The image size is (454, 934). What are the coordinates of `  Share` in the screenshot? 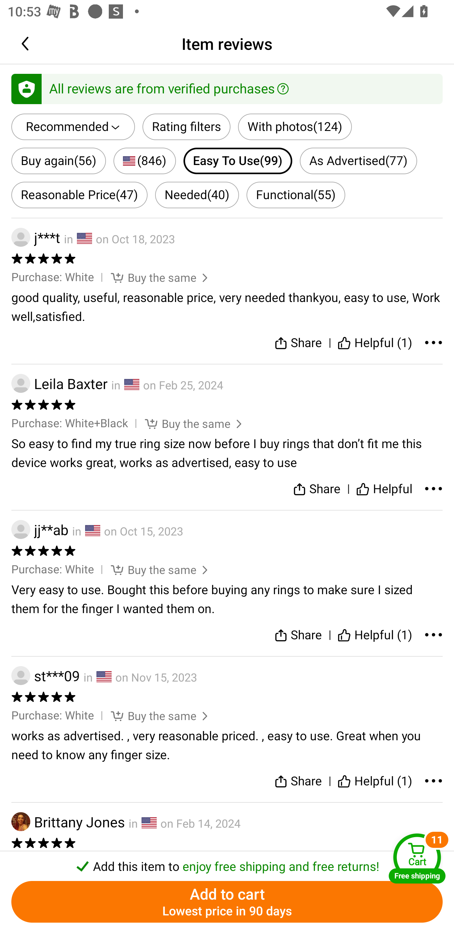 It's located at (298, 781).